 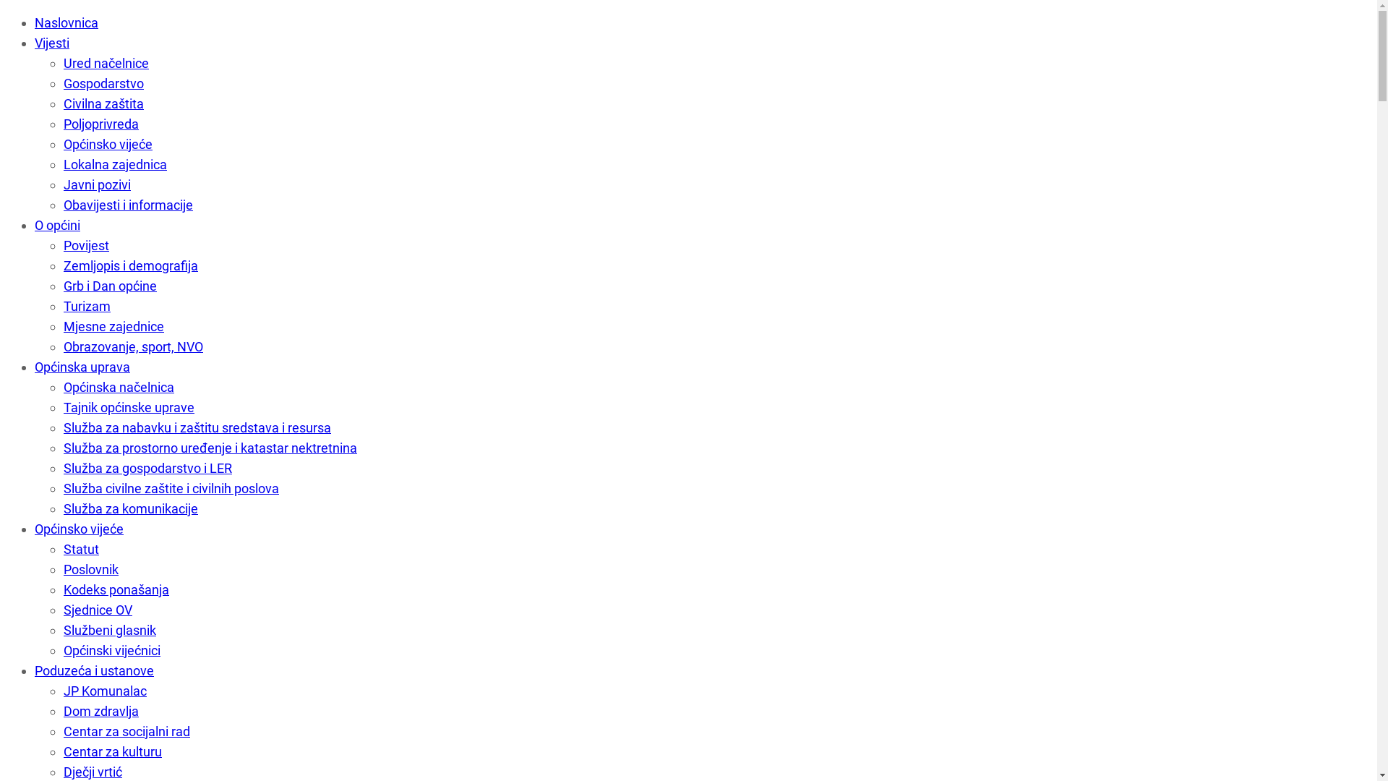 What do you see at coordinates (91, 570) in the screenshot?
I see `Poslovnik` at bounding box center [91, 570].